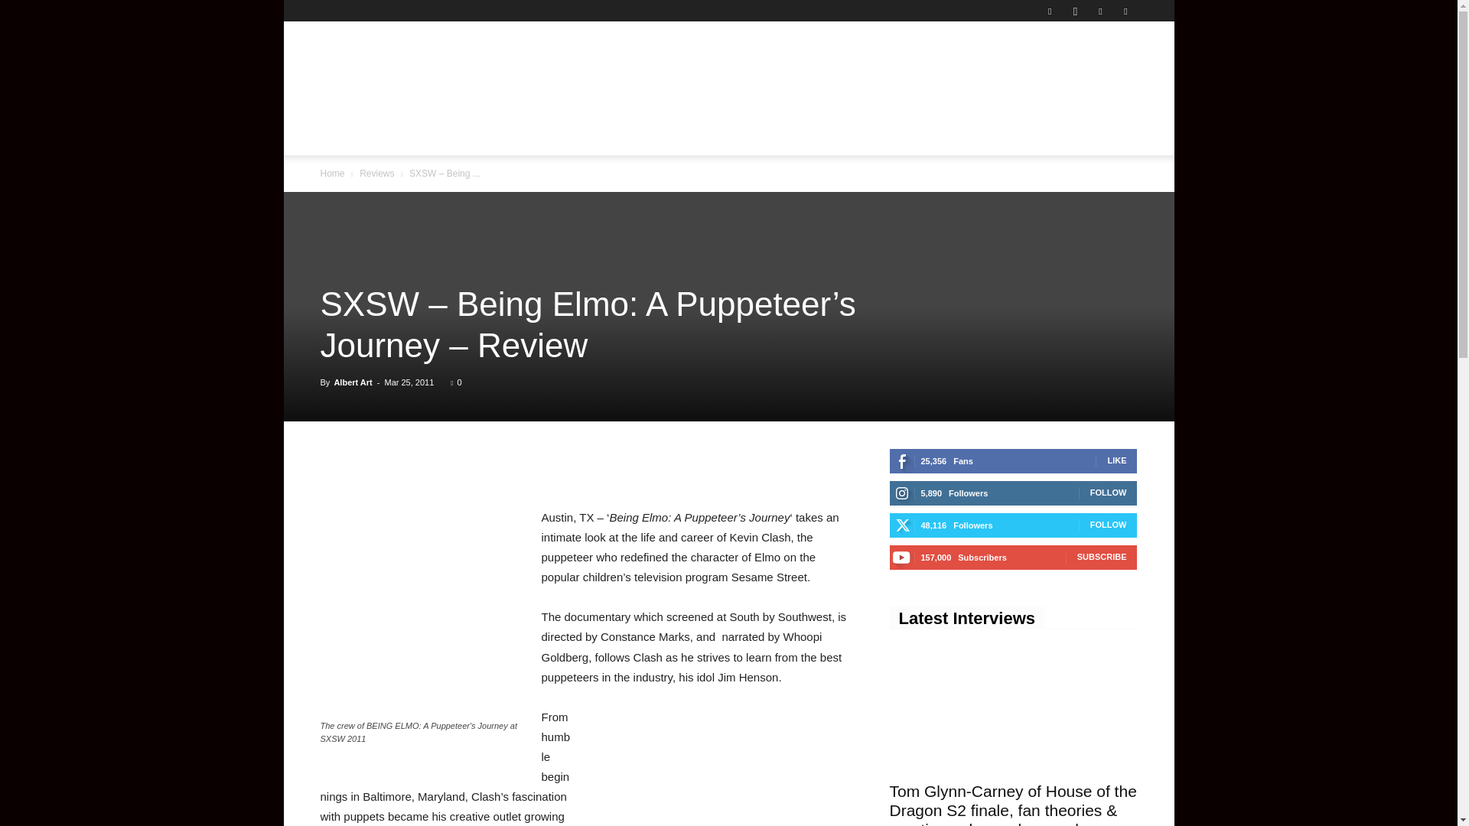 This screenshot has height=826, width=1469. I want to click on TRAILERS, so click(535, 137).